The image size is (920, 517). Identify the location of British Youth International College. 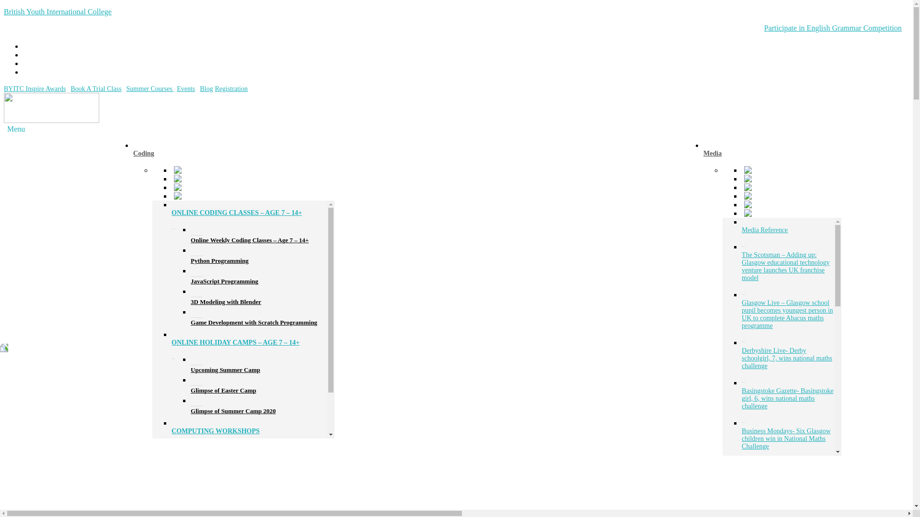
(57, 11).